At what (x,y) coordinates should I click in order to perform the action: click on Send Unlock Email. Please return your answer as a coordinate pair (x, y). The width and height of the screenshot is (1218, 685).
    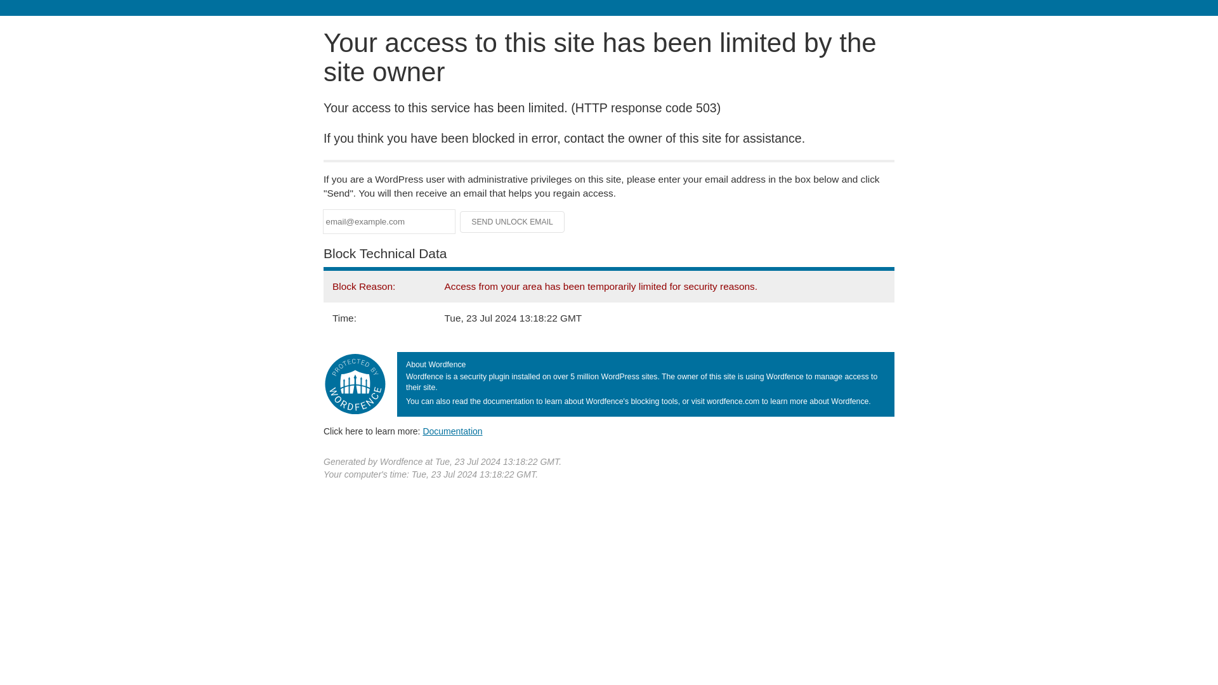
    Looking at the image, I should click on (513, 222).